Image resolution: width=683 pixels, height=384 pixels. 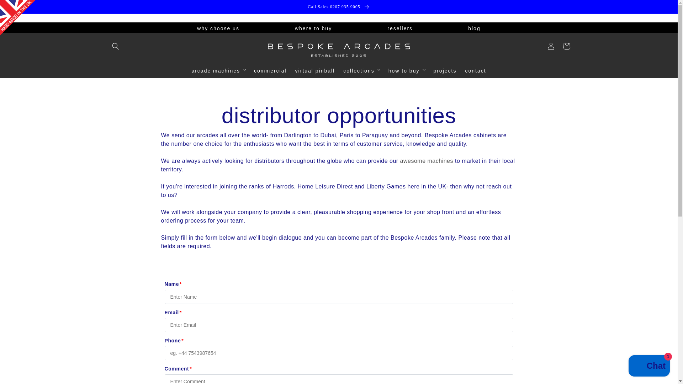 What do you see at coordinates (218, 28) in the screenshot?
I see `why choose us` at bounding box center [218, 28].